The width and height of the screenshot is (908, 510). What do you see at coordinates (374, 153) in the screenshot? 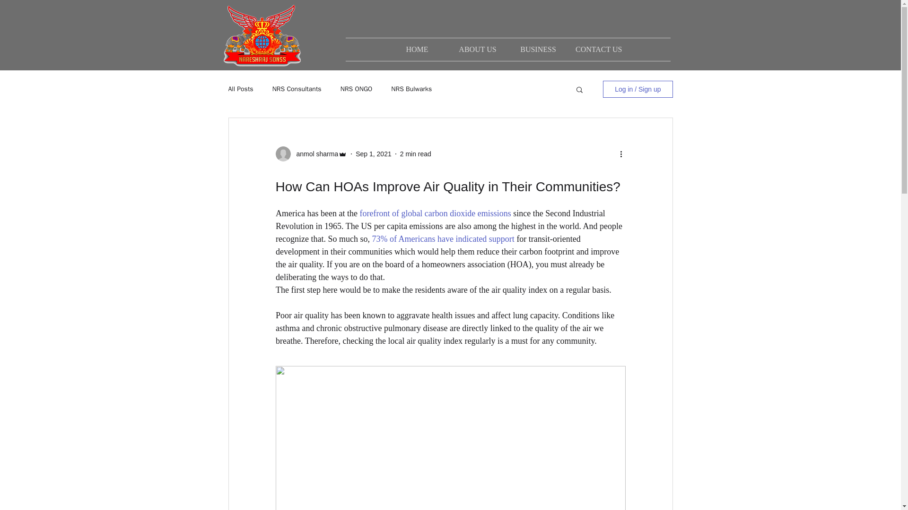
I see `Sep 1, 2021` at bounding box center [374, 153].